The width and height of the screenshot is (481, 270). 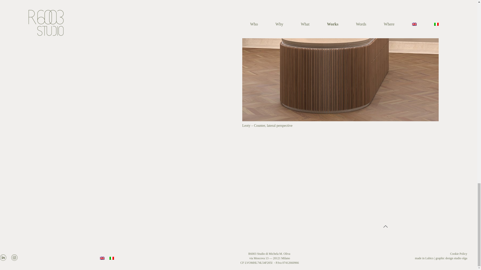 What do you see at coordinates (424, 258) in the screenshot?
I see `made in Lubics` at bounding box center [424, 258].